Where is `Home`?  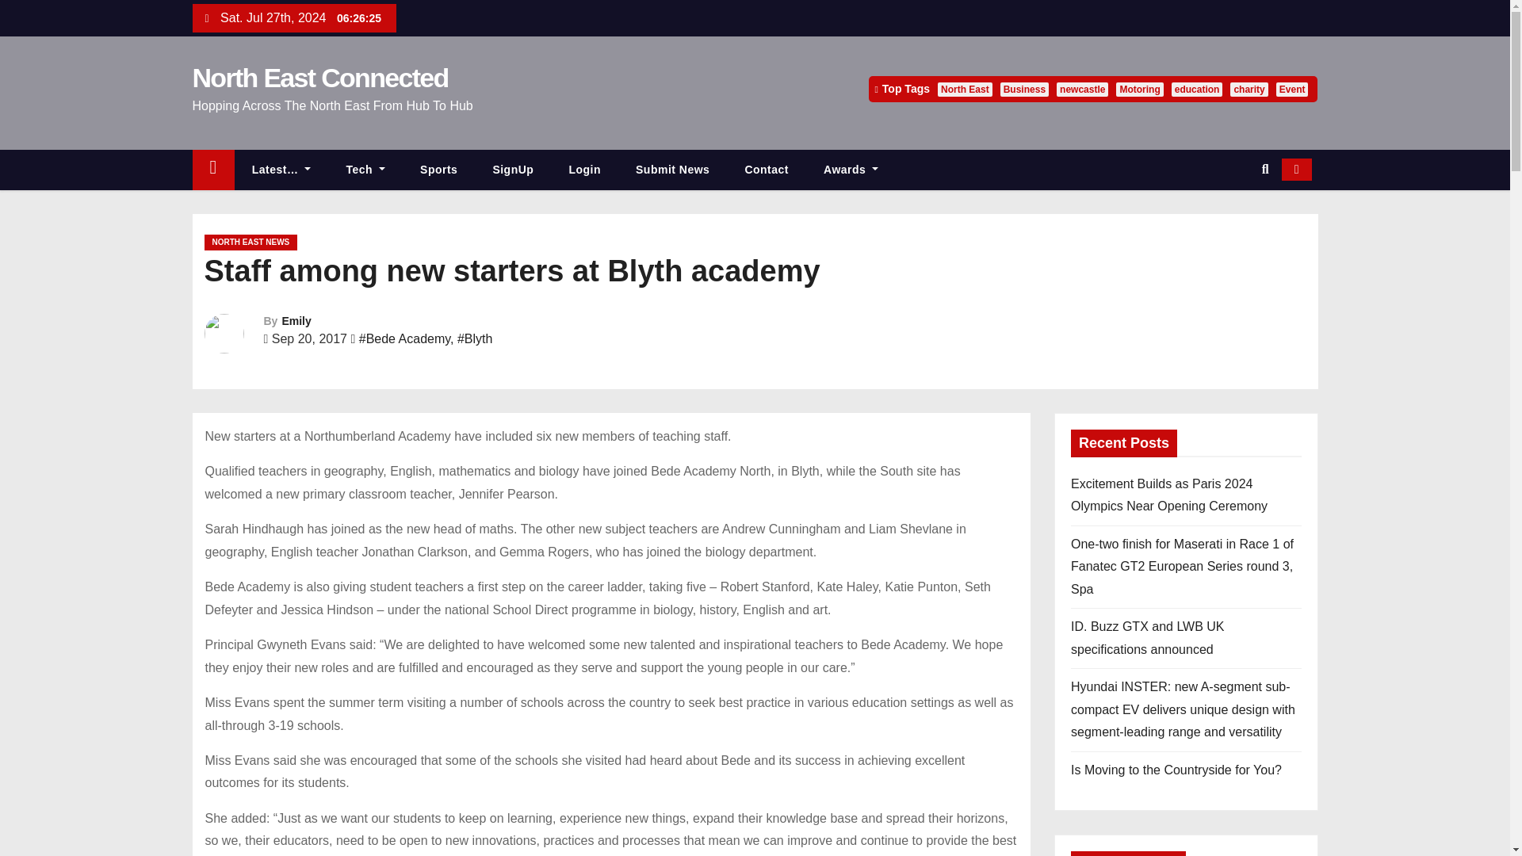 Home is located at coordinates (212, 170).